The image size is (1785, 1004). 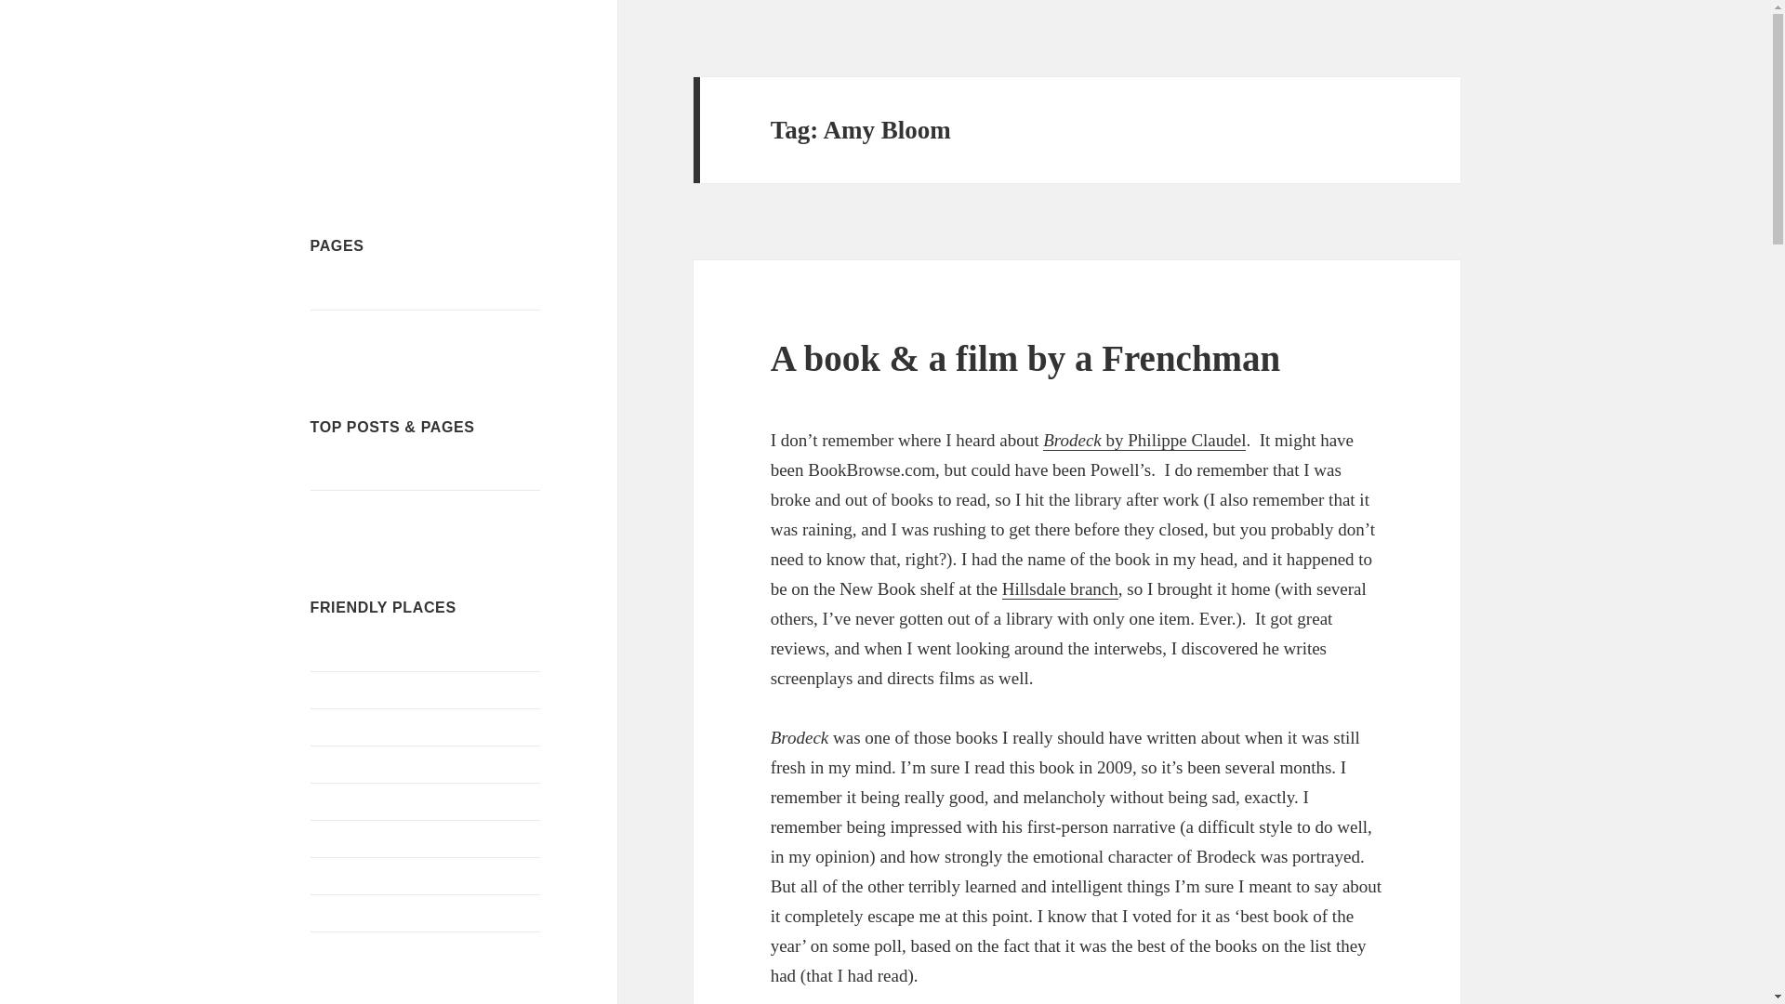 I want to click on Book Browse, so click(x=351, y=726).